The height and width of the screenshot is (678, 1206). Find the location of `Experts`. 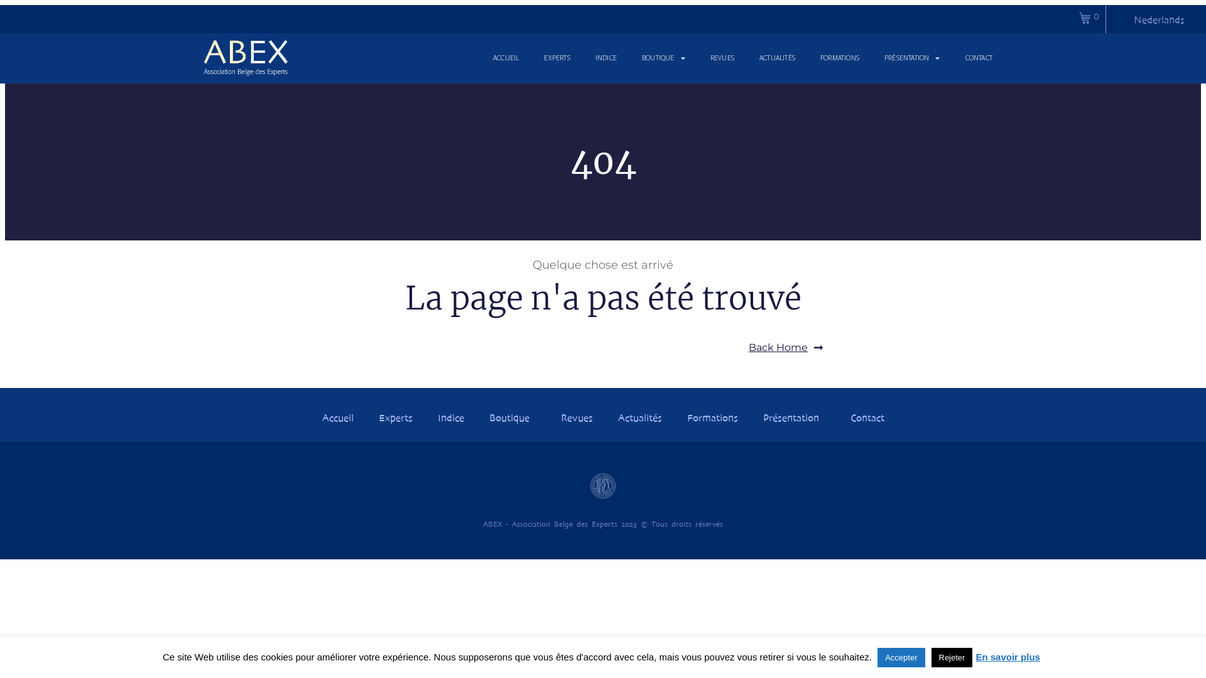

Experts is located at coordinates (395, 417).